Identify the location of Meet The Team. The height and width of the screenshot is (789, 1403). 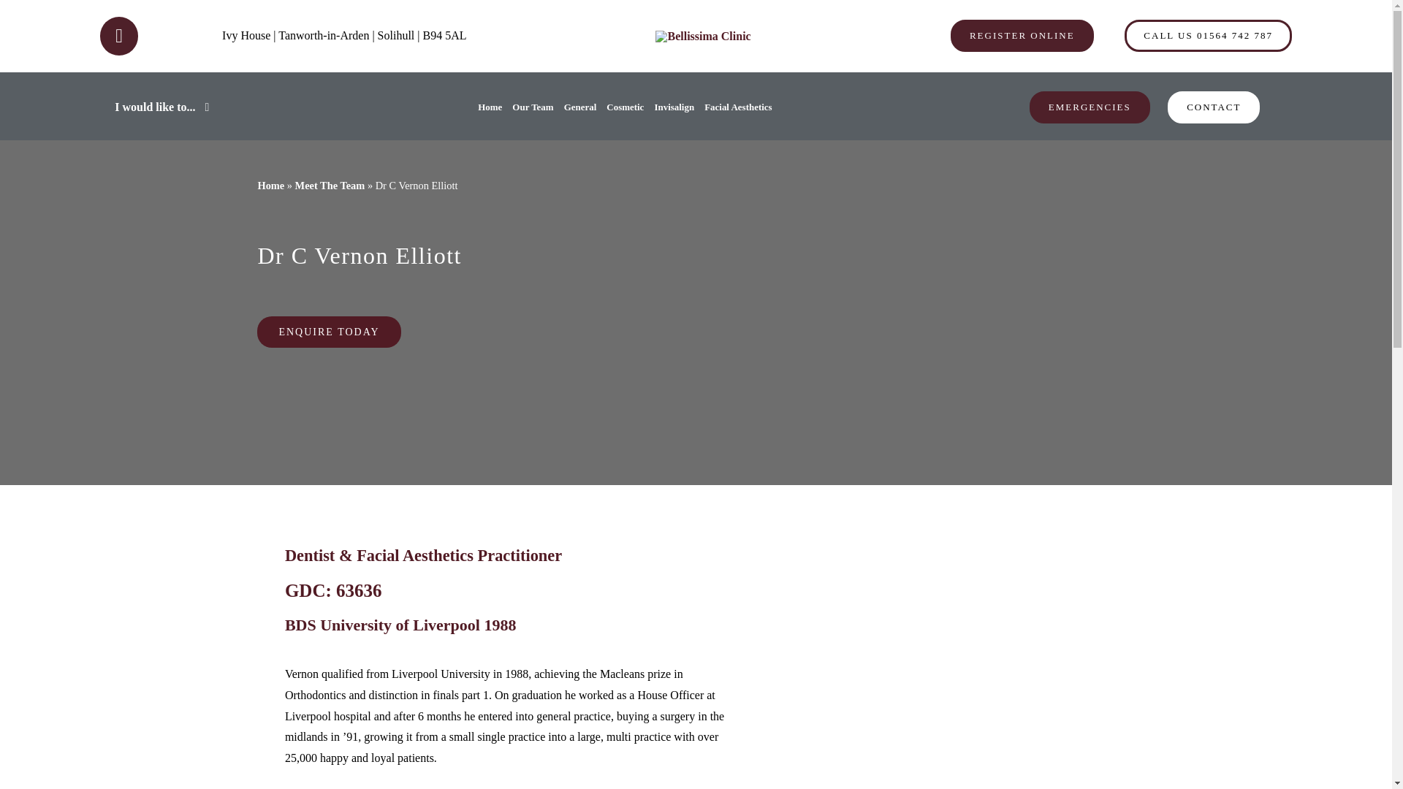
(330, 186).